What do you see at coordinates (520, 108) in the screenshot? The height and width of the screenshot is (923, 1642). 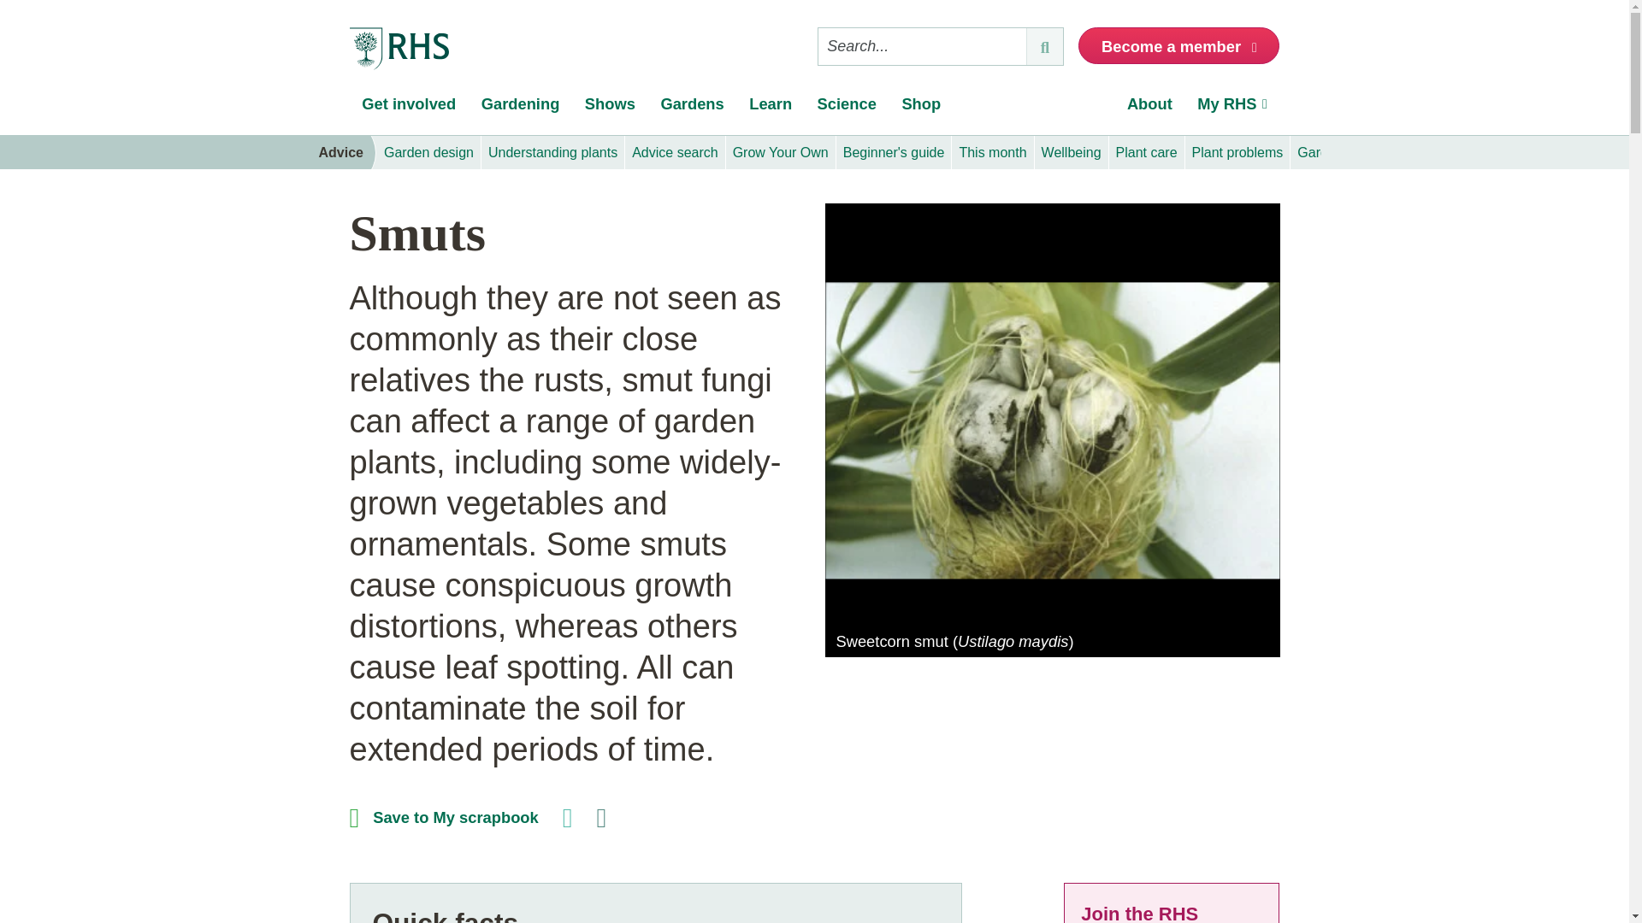 I see `Gardening` at bounding box center [520, 108].